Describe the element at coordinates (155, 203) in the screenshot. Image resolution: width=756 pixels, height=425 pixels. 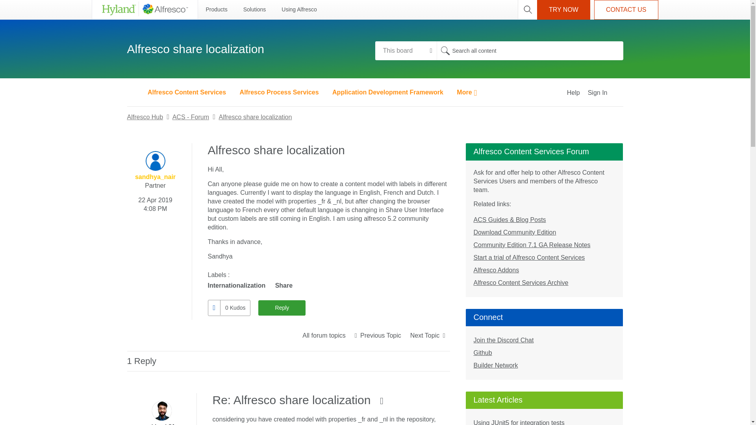
I see `Posted on` at that location.